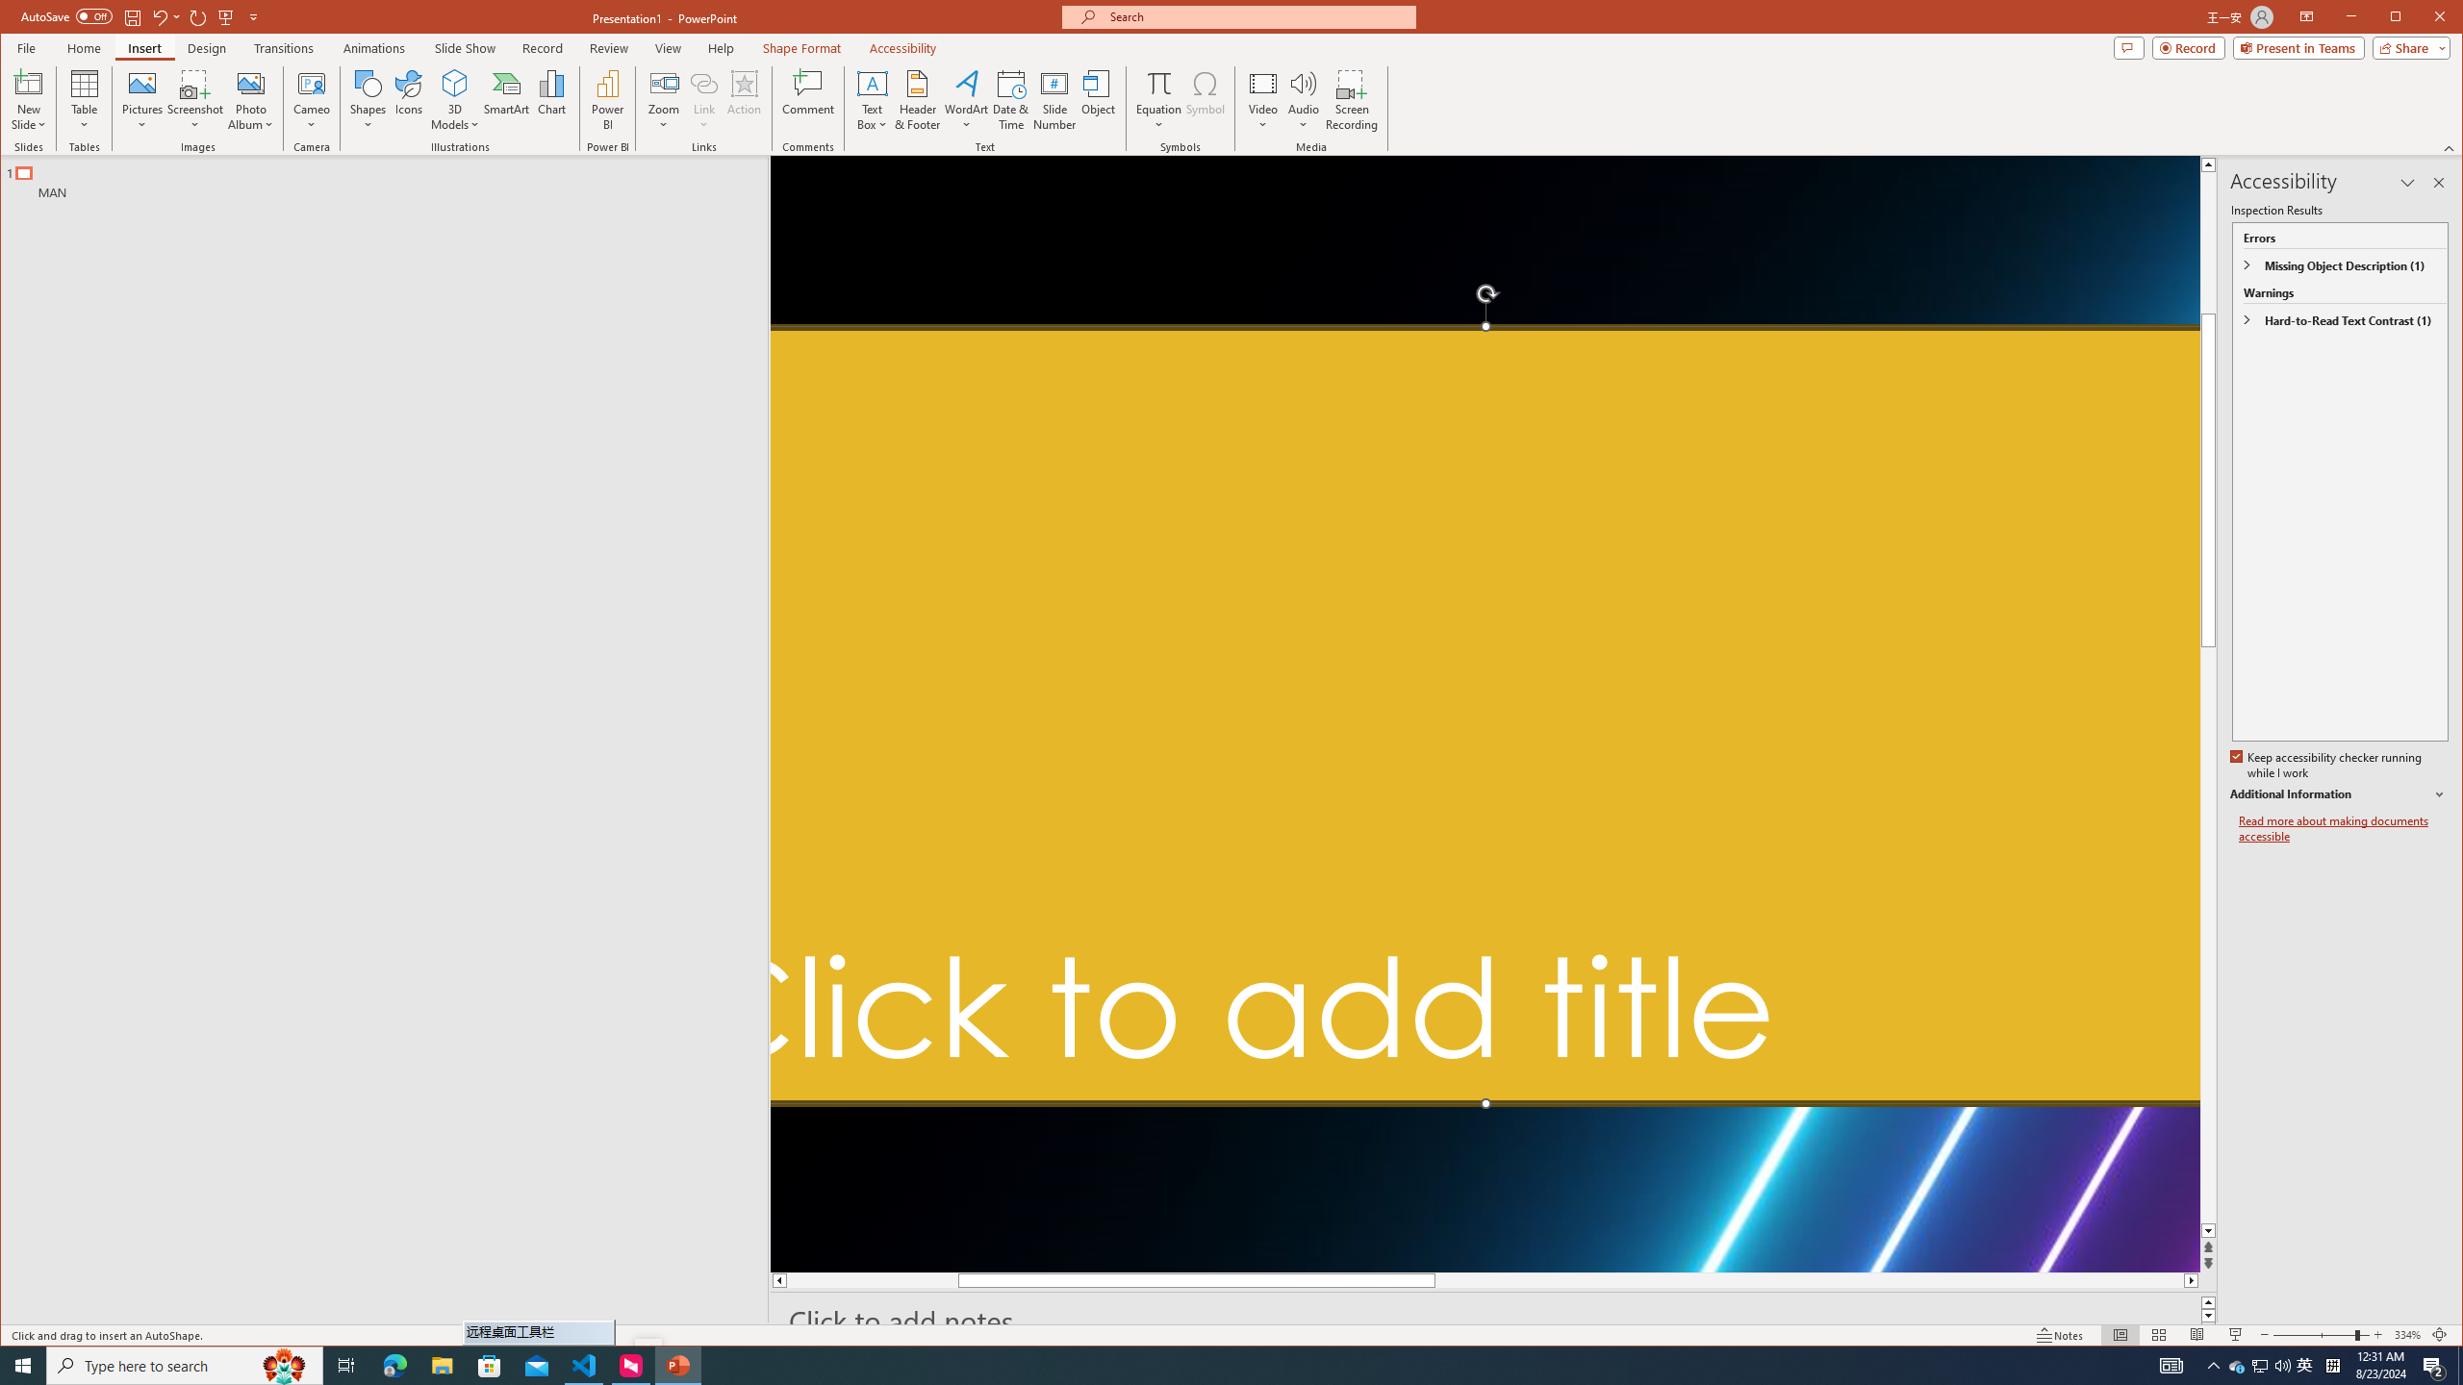 This screenshot has width=2463, height=1385. I want to click on Photo Album..., so click(250, 100).